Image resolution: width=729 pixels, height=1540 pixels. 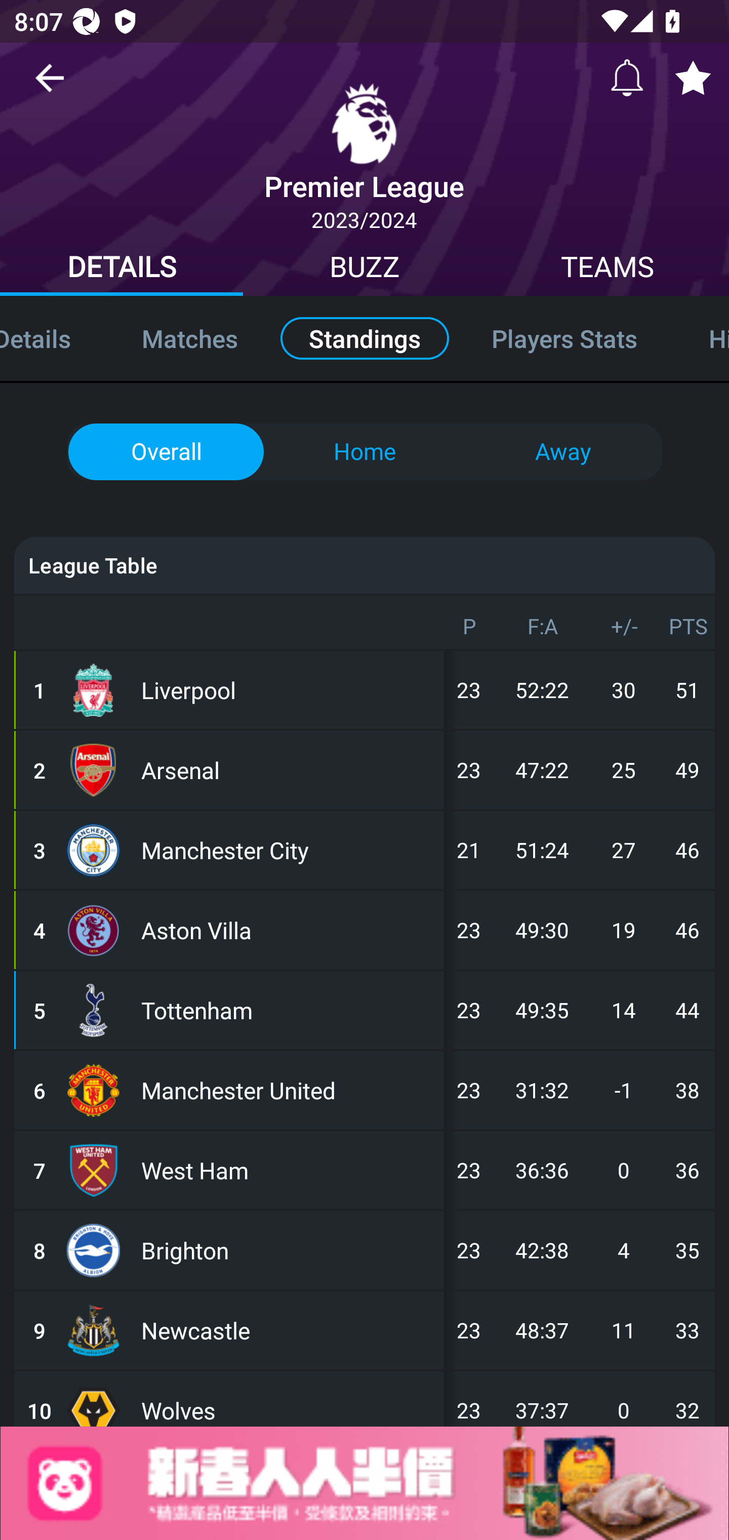 What do you see at coordinates (289, 930) in the screenshot?
I see `Aston Villa` at bounding box center [289, 930].